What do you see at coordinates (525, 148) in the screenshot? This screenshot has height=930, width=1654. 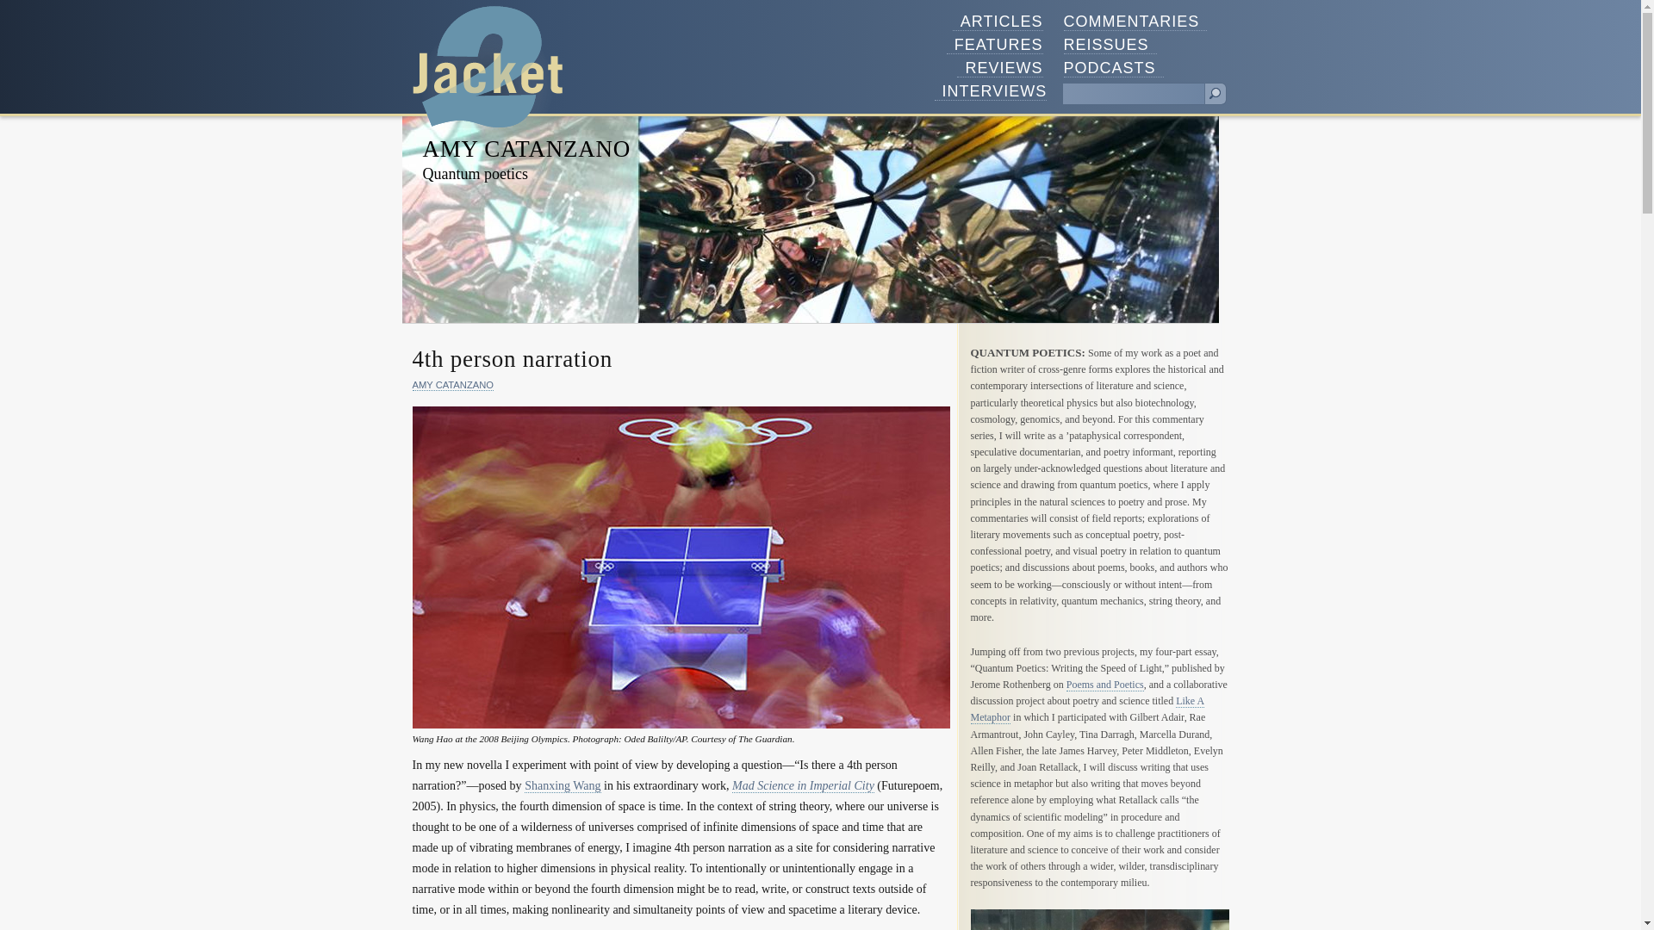 I see `AMY CATANZANO` at bounding box center [525, 148].